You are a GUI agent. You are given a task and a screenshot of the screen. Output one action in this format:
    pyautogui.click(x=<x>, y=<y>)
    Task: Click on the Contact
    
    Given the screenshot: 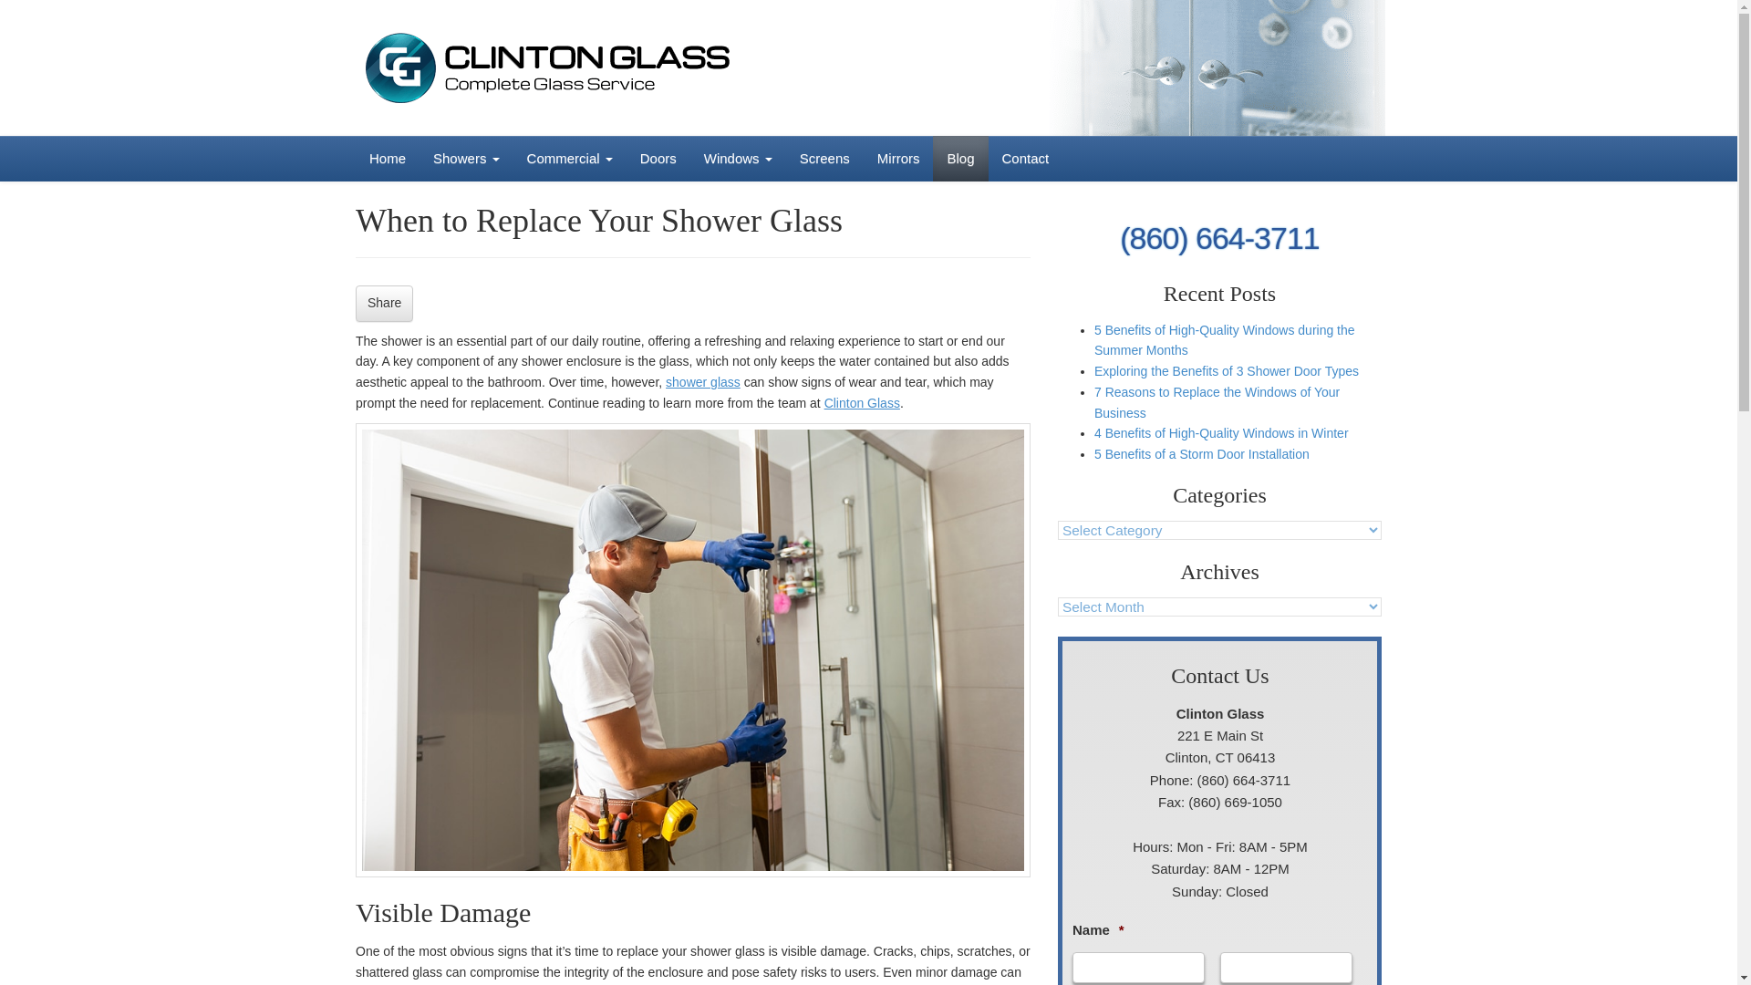 What is the action you would take?
    pyautogui.click(x=1025, y=159)
    